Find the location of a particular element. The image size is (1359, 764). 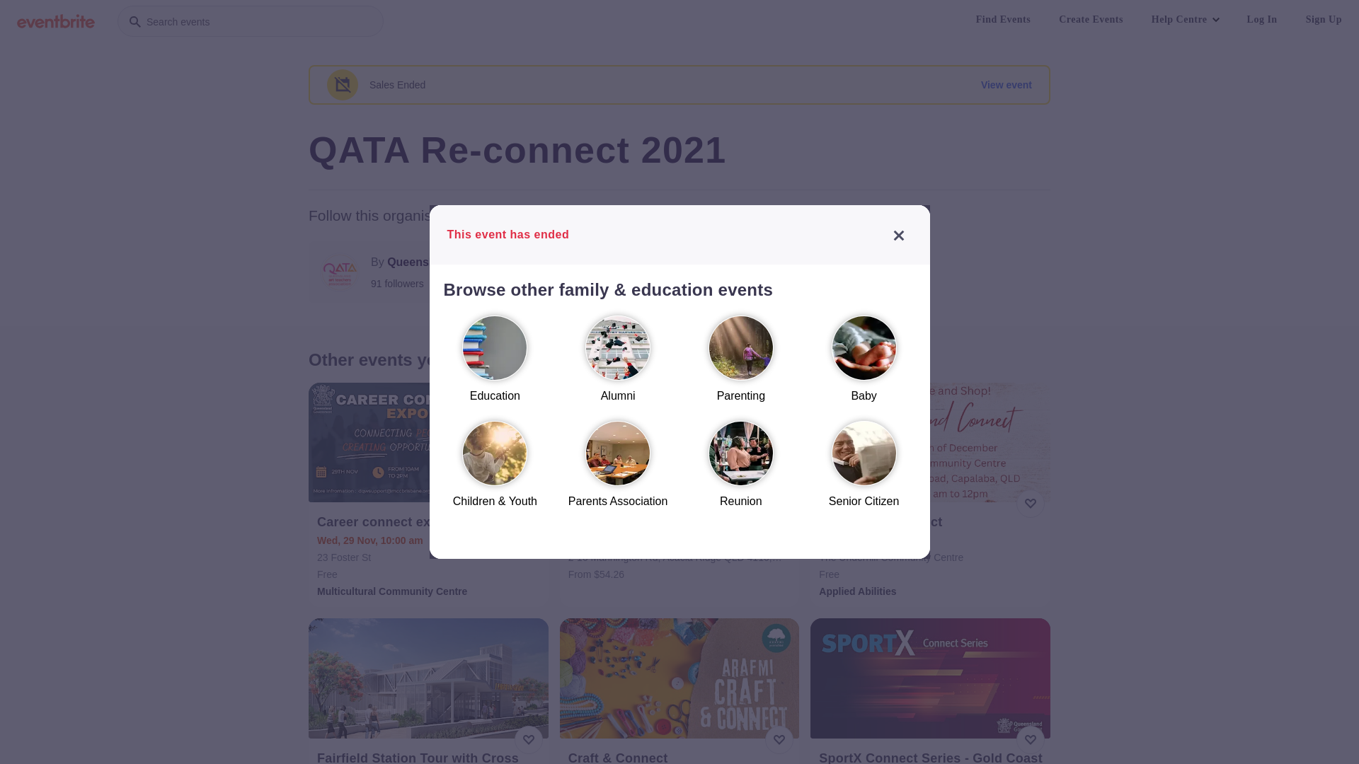

View event is located at coordinates (1007, 85).